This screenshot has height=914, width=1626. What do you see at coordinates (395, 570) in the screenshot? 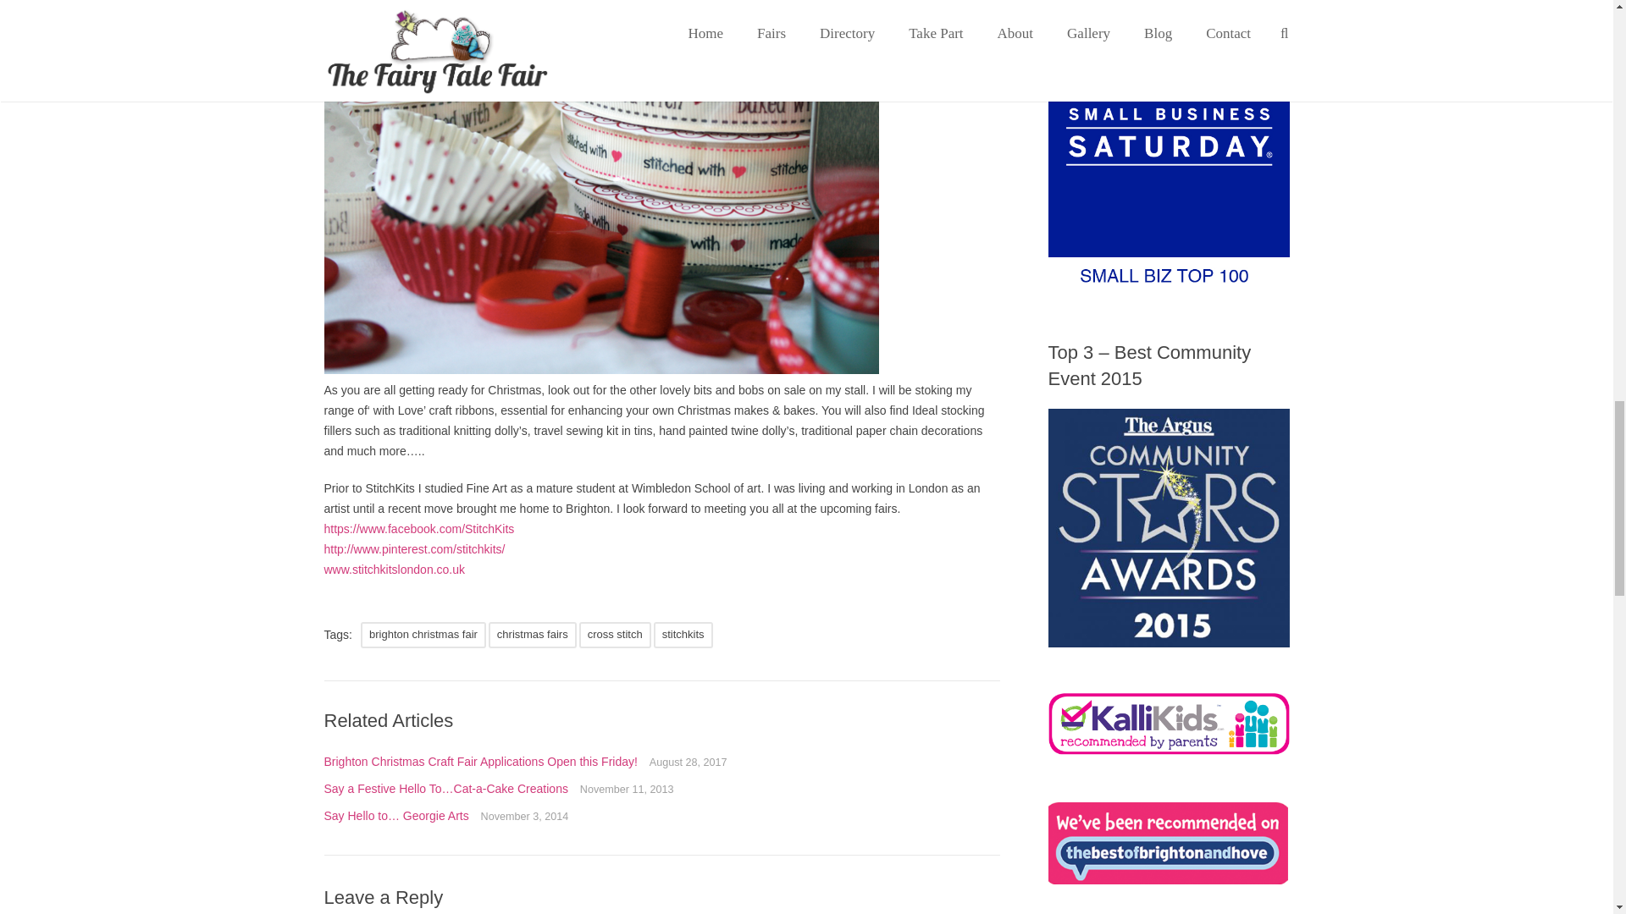
I see `www.stitchkitslondon.co.uk` at bounding box center [395, 570].